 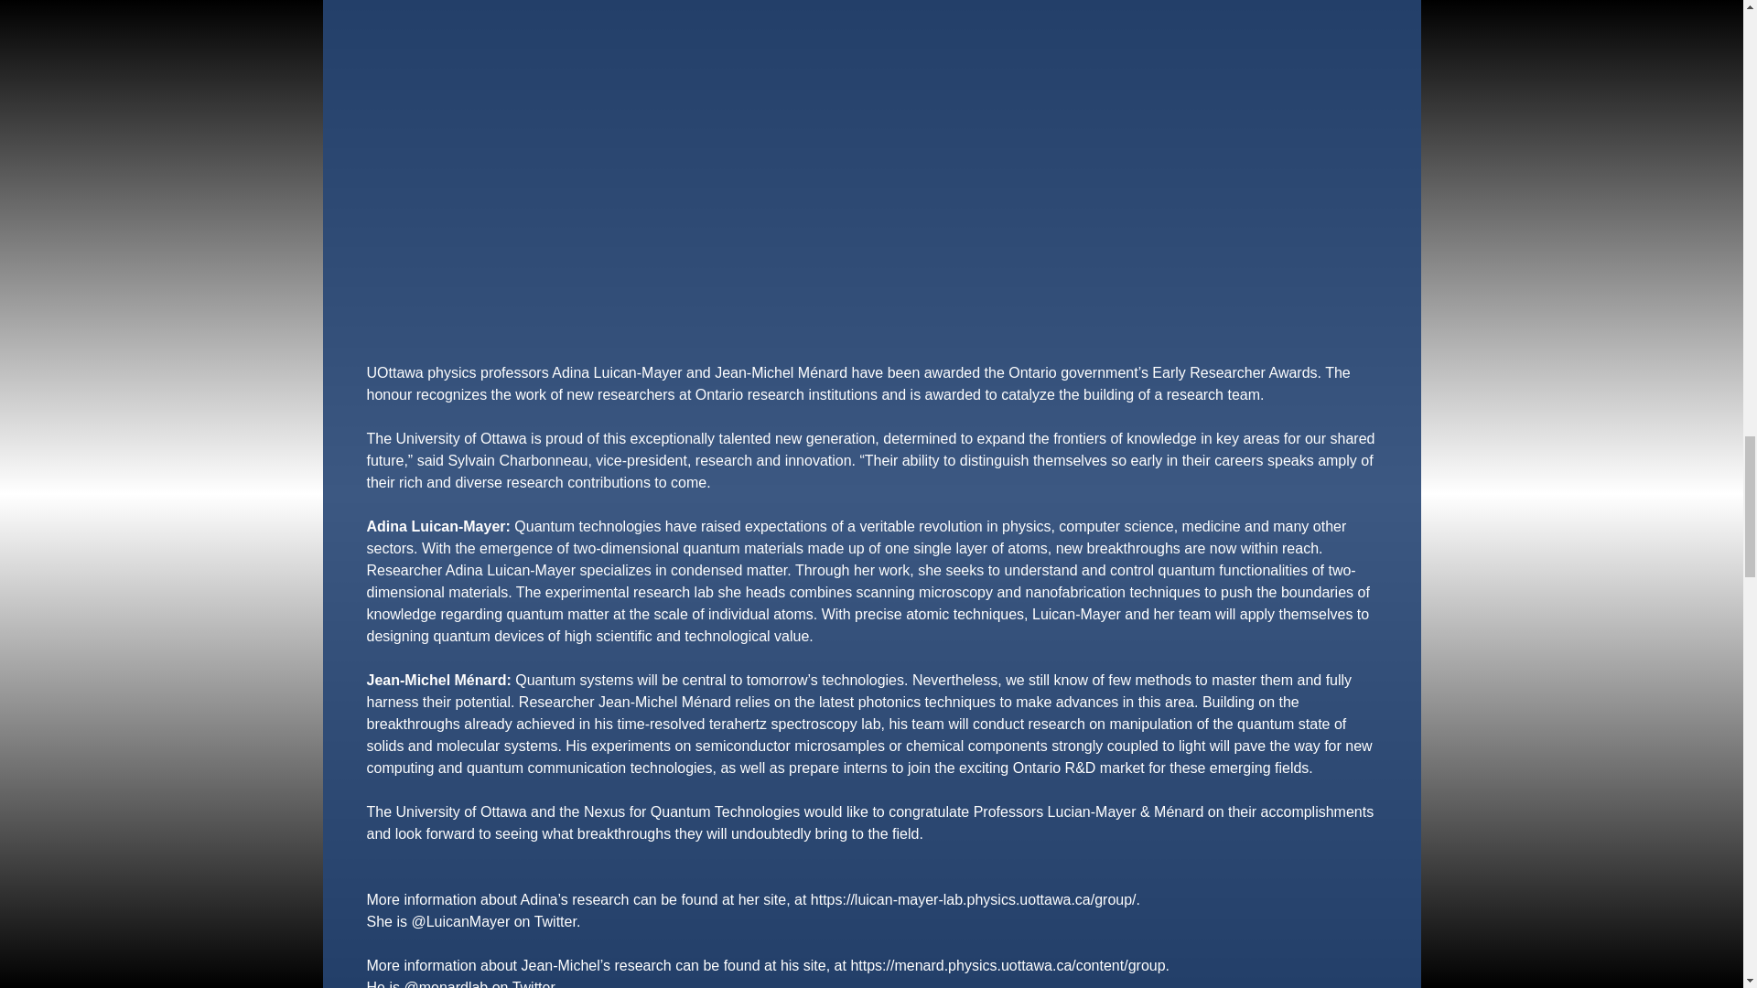 What do you see at coordinates (616, 371) in the screenshot?
I see `Adina Luican-Mayer` at bounding box center [616, 371].